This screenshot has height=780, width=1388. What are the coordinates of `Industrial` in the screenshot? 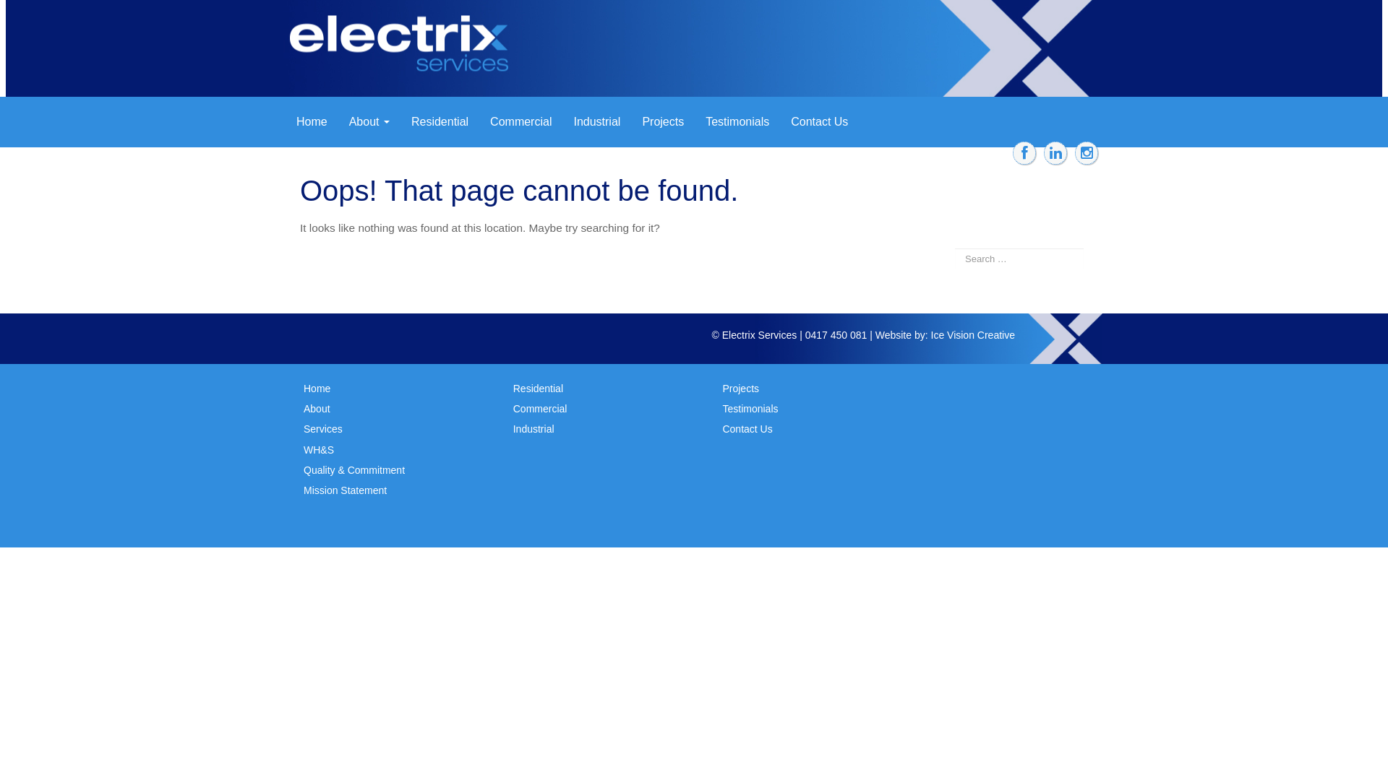 It's located at (597, 122).